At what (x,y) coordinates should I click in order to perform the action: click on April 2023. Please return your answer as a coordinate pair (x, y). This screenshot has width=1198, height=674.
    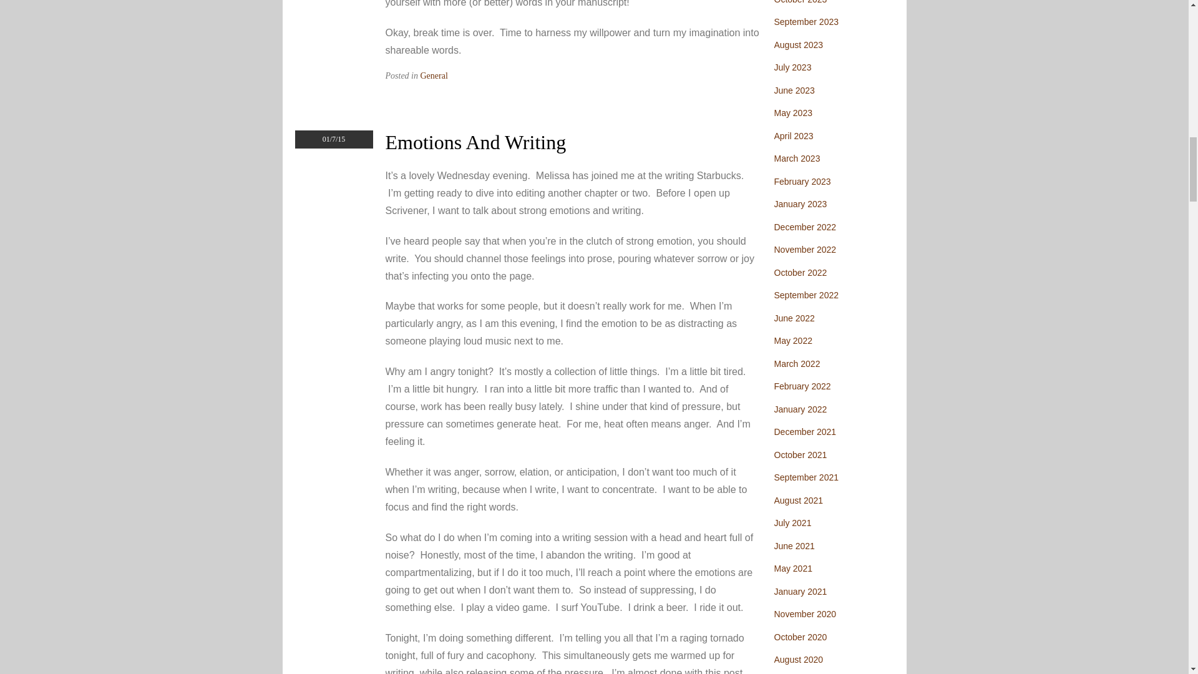
    Looking at the image, I should click on (794, 135).